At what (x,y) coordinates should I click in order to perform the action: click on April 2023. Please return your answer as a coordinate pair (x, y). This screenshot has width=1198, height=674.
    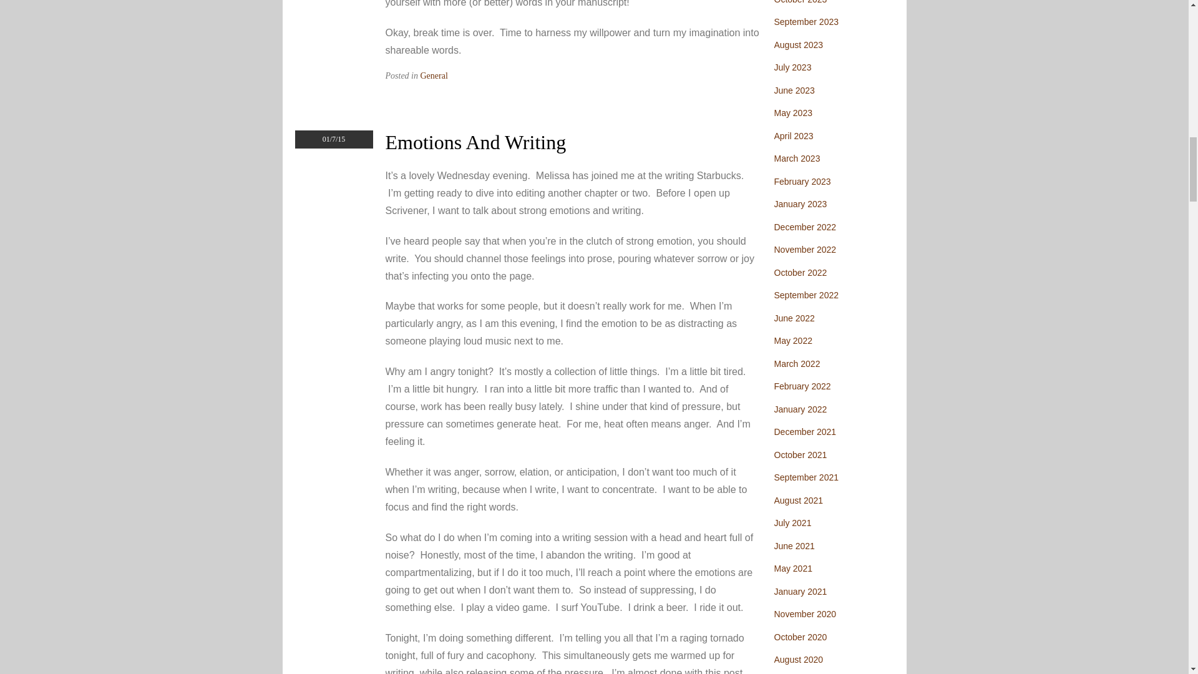
    Looking at the image, I should click on (794, 135).